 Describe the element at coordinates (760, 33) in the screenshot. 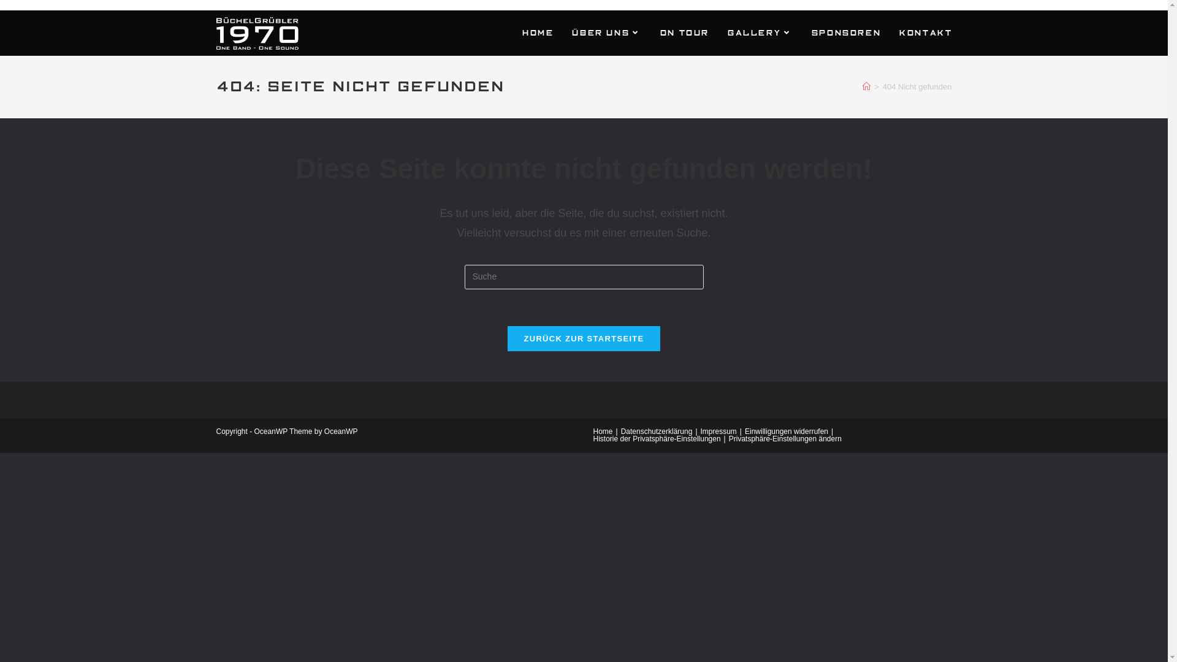

I see `GALLERY` at that location.